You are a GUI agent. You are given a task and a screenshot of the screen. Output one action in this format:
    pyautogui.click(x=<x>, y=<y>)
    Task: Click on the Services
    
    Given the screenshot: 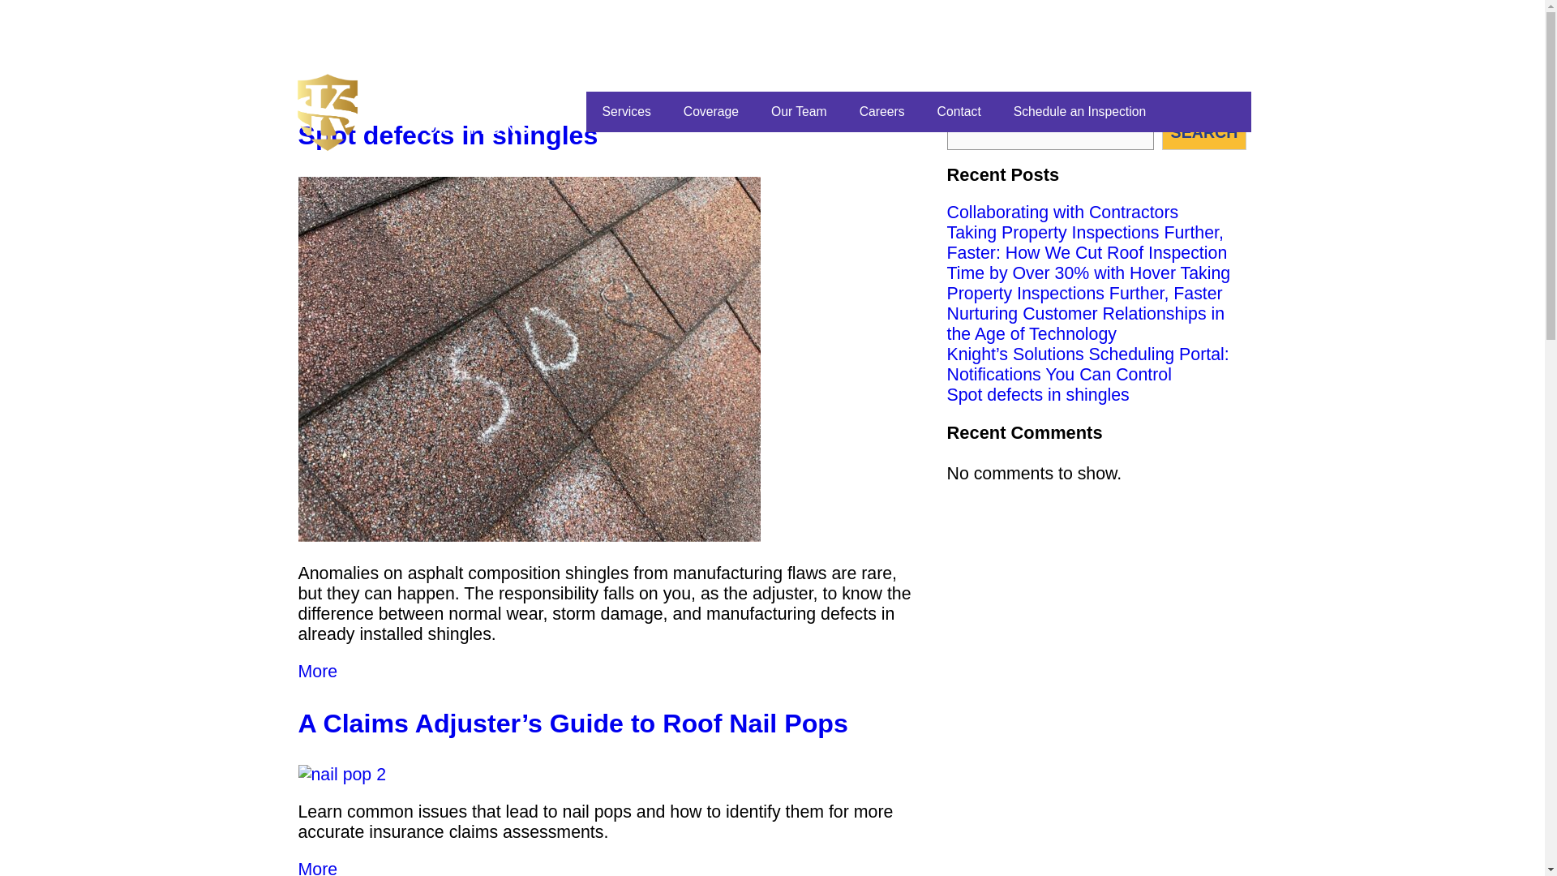 What is the action you would take?
    pyautogui.click(x=625, y=112)
    